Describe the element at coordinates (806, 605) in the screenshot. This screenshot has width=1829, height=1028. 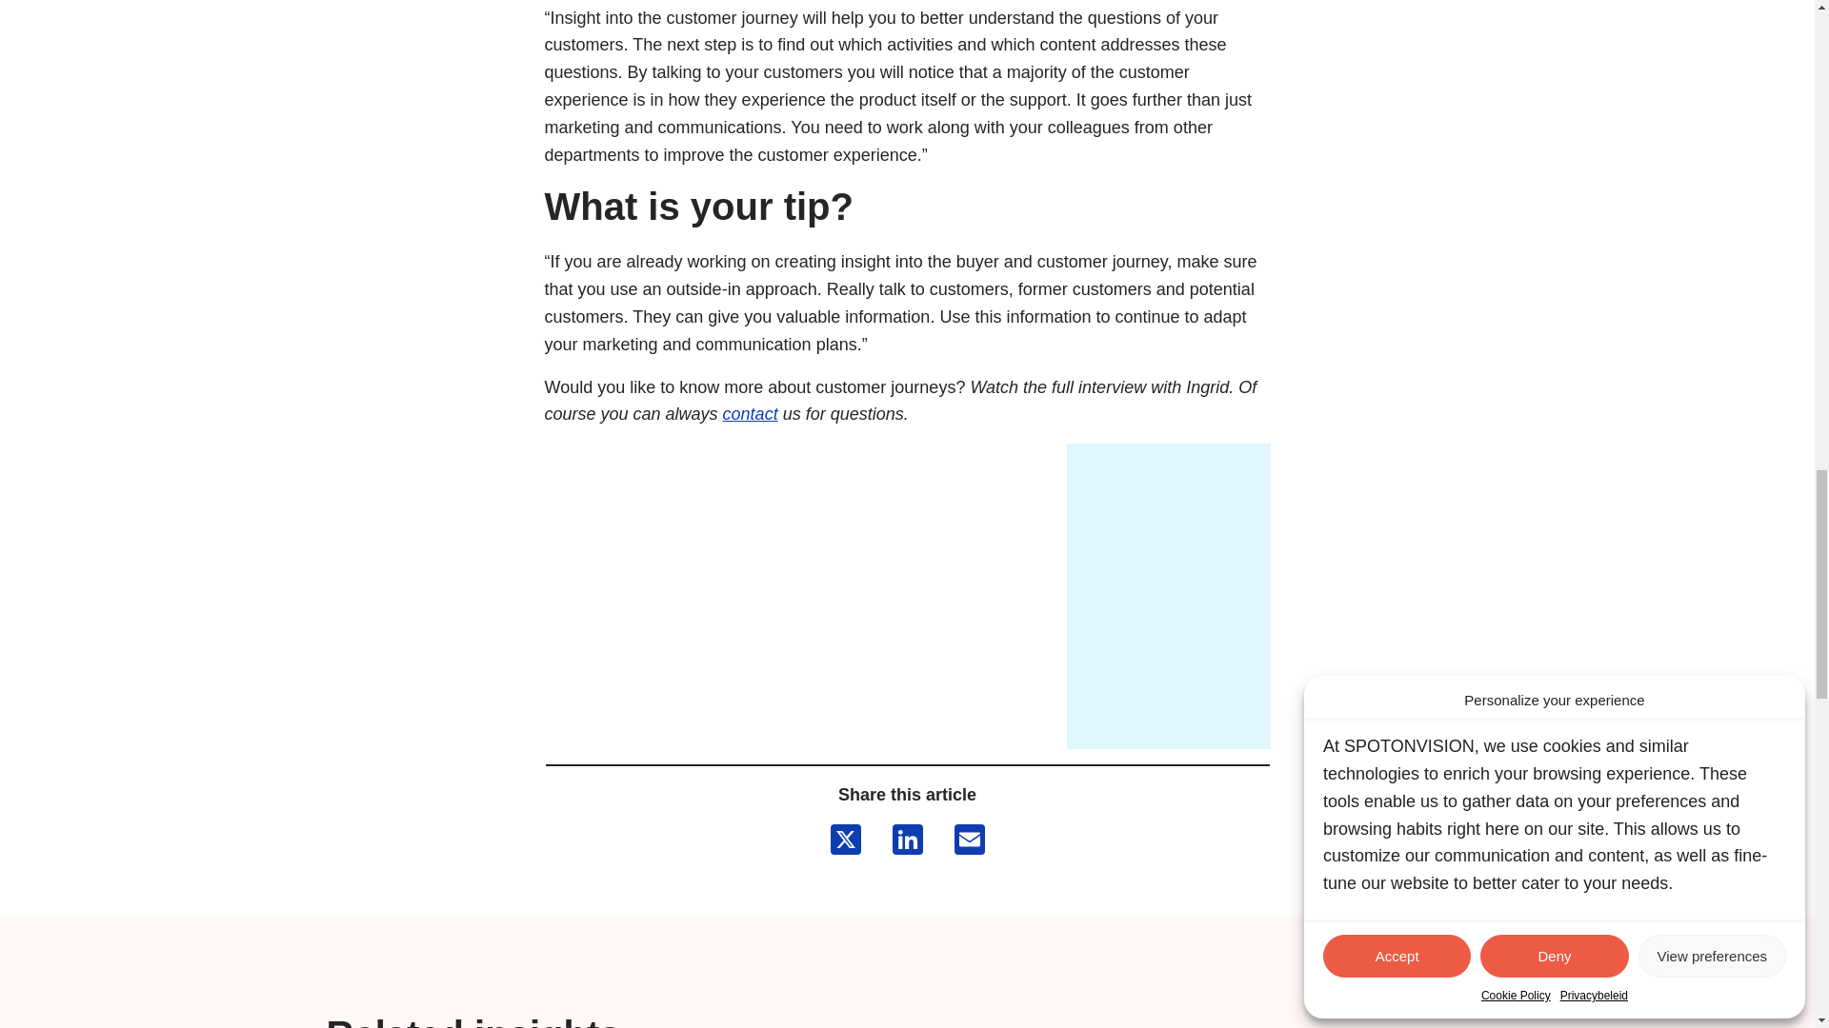
I see `Customer Journey vs. Buyer Journey` at that location.